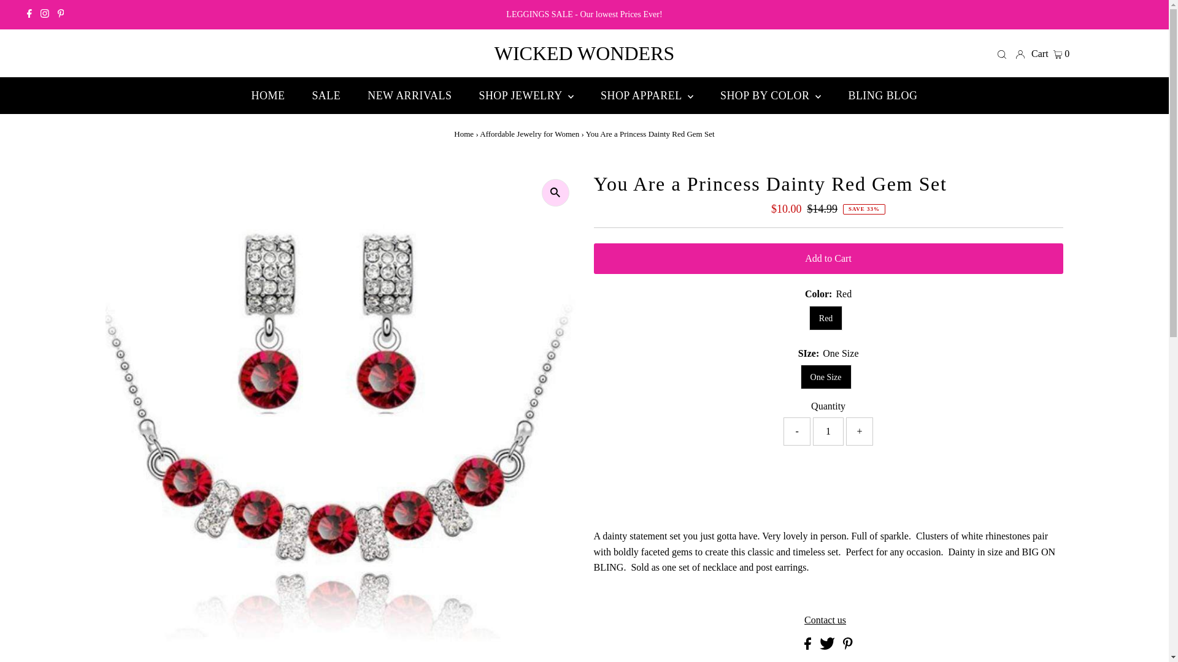 Image resolution: width=1178 pixels, height=662 pixels. Describe the element at coordinates (828, 259) in the screenshot. I see `Add to Cart` at that location.